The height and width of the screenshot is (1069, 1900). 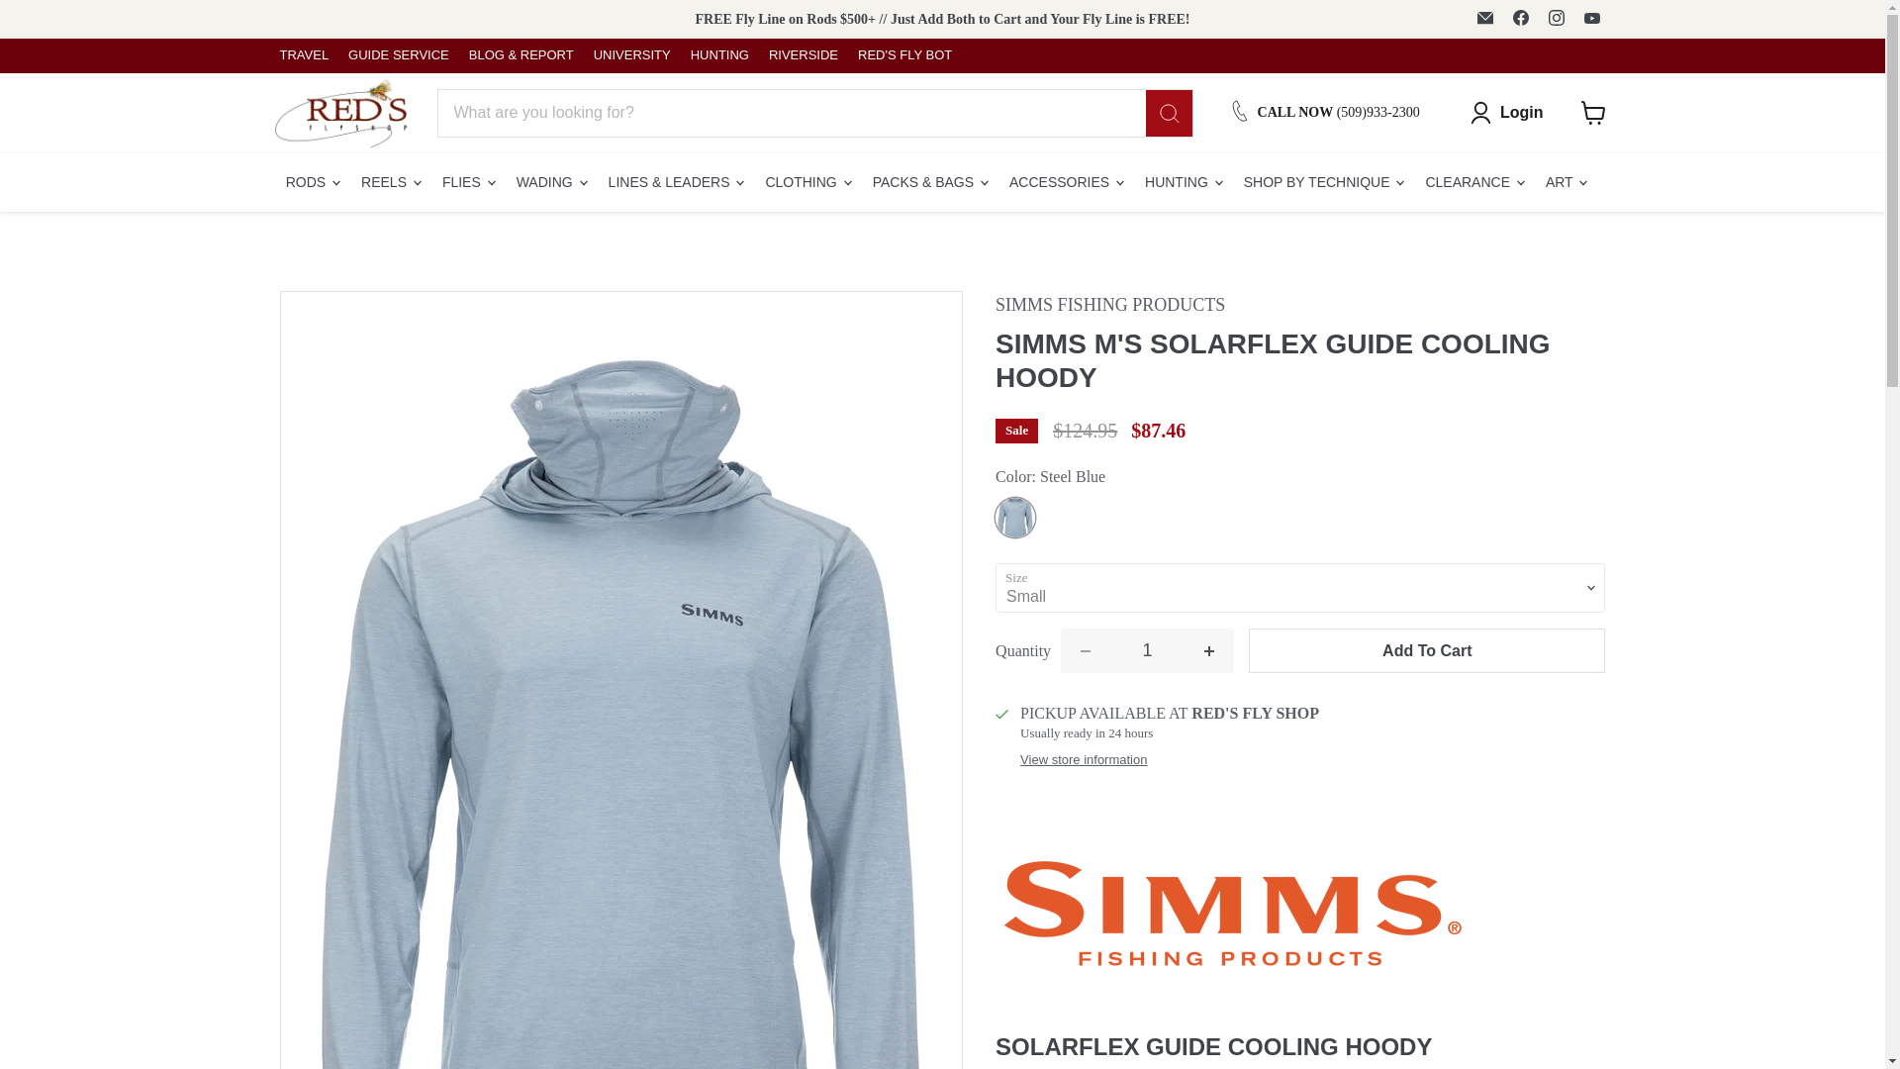 What do you see at coordinates (304, 55) in the screenshot?
I see `TRAVEL` at bounding box center [304, 55].